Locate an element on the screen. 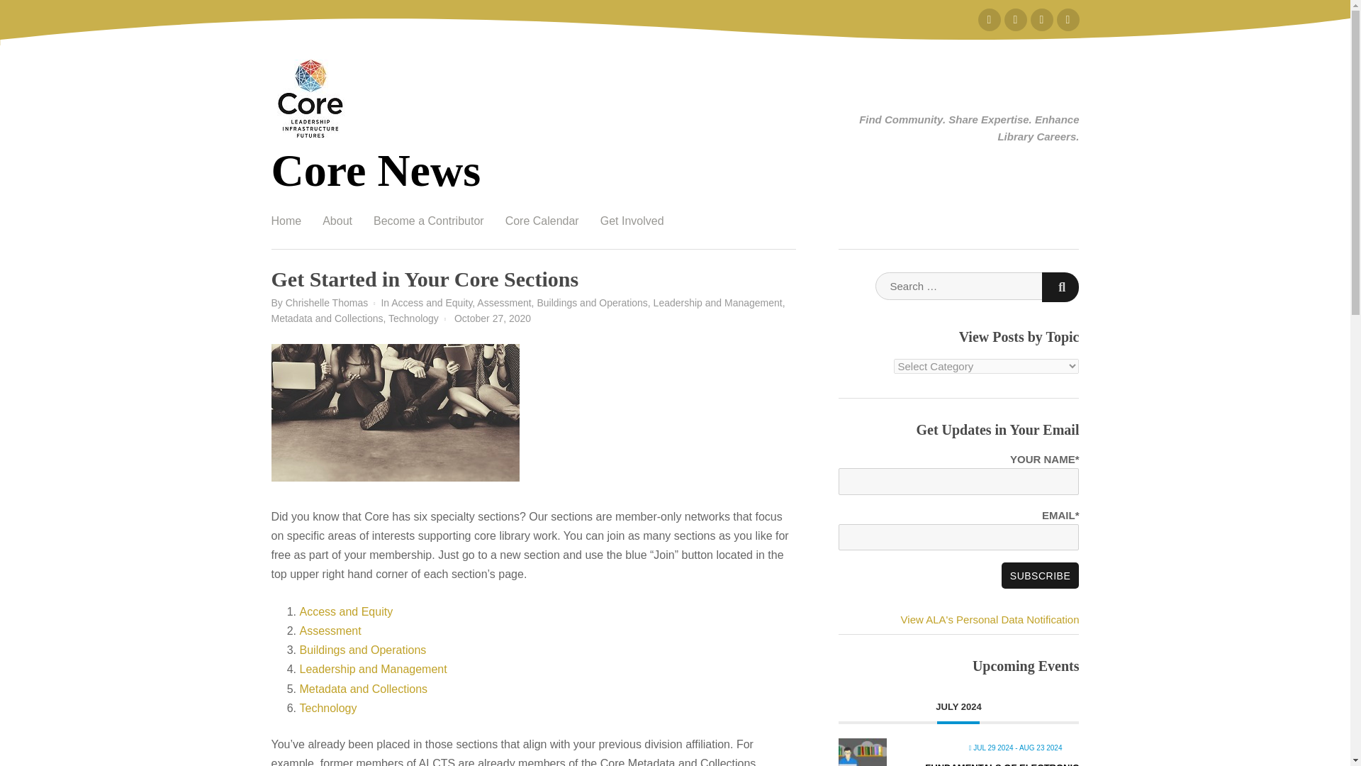  Twitter is located at coordinates (990, 20).